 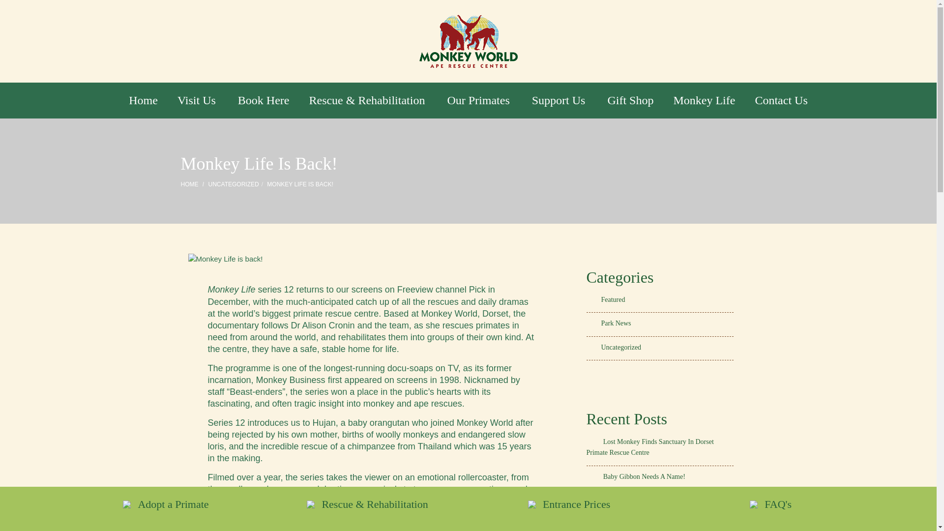 I want to click on Visit Us, so click(x=198, y=100).